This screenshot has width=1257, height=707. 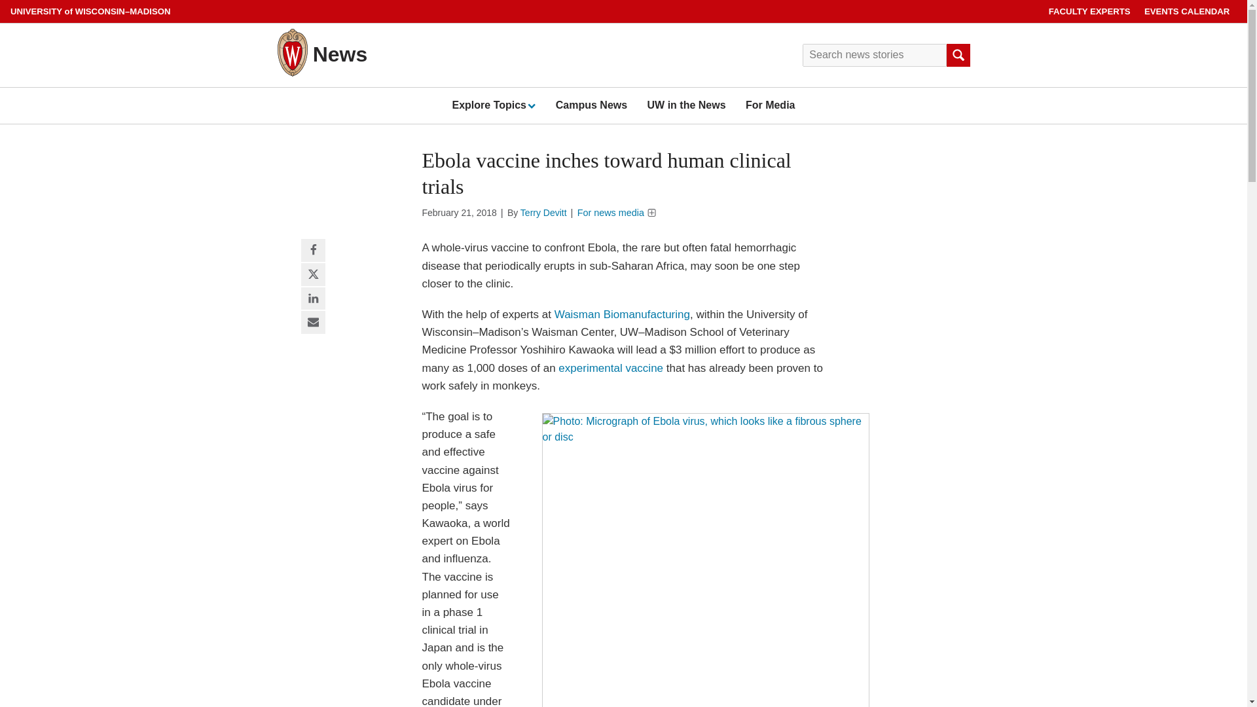 What do you see at coordinates (617, 212) in the screenshot?
I see `For news media More information` at bounding box center [617, 212].